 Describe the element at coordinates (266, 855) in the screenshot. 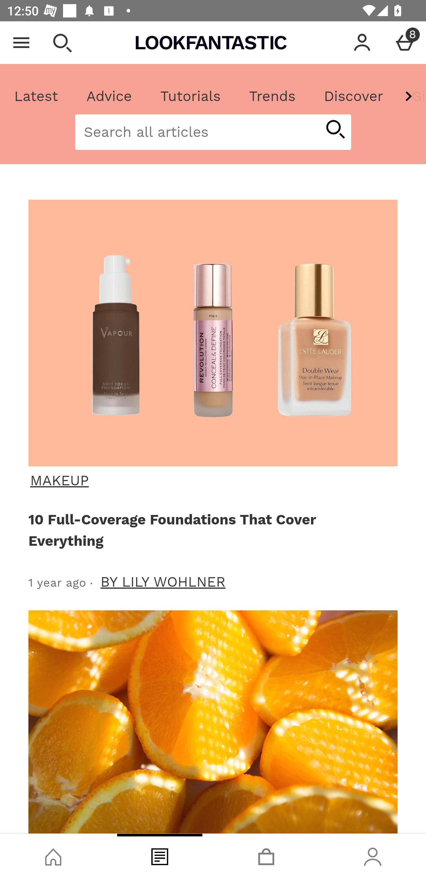

I see `Basket, tab, 3 of 4` at that location.